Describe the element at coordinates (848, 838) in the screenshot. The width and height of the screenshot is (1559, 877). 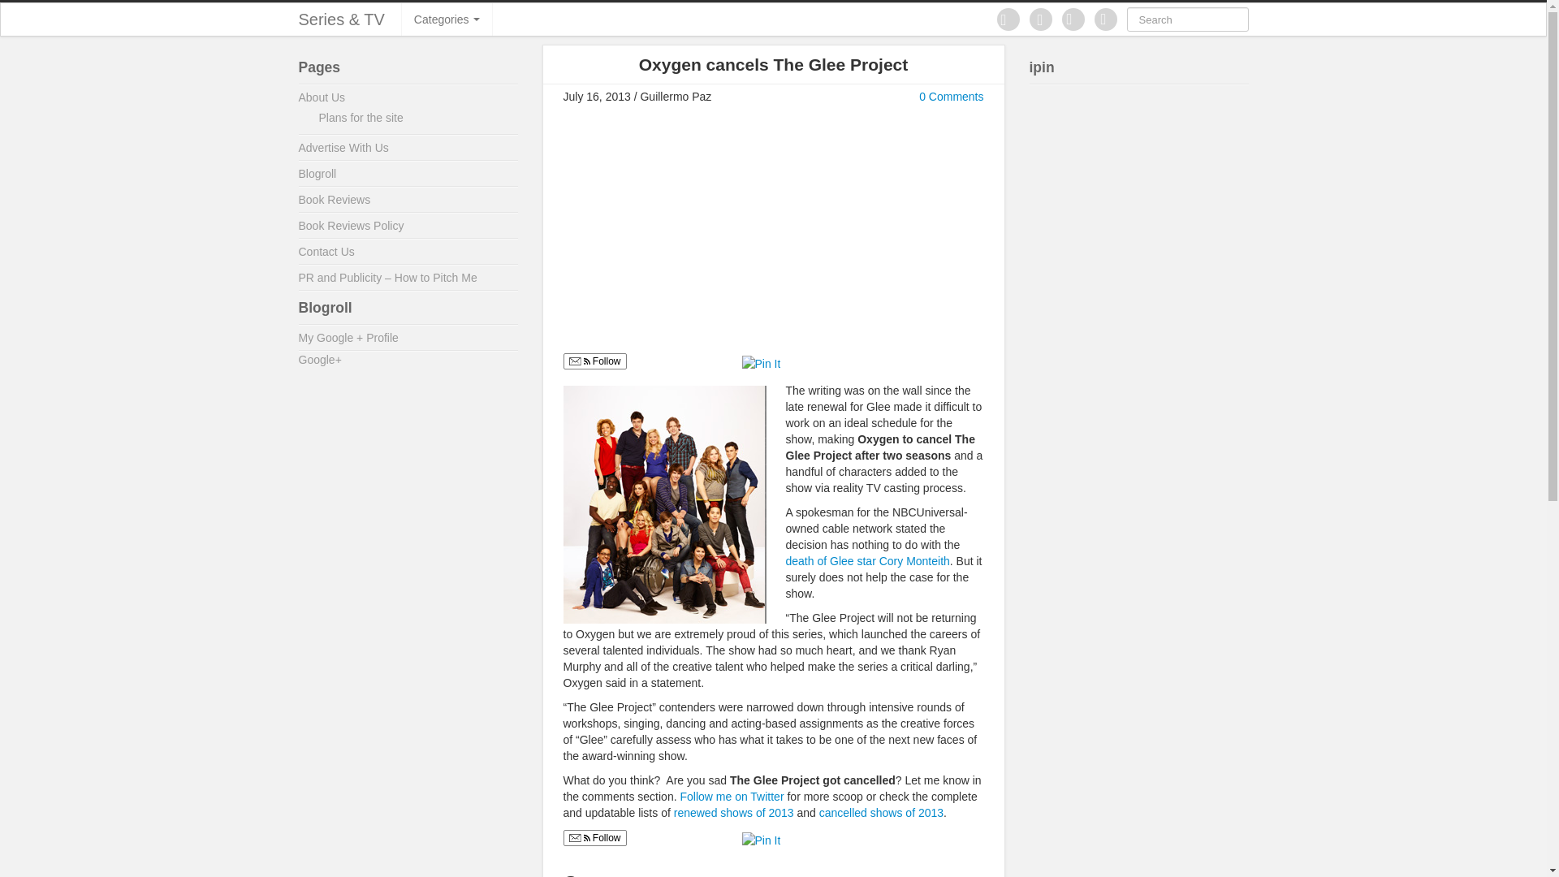
I see `Share on Tumblr` at that location.